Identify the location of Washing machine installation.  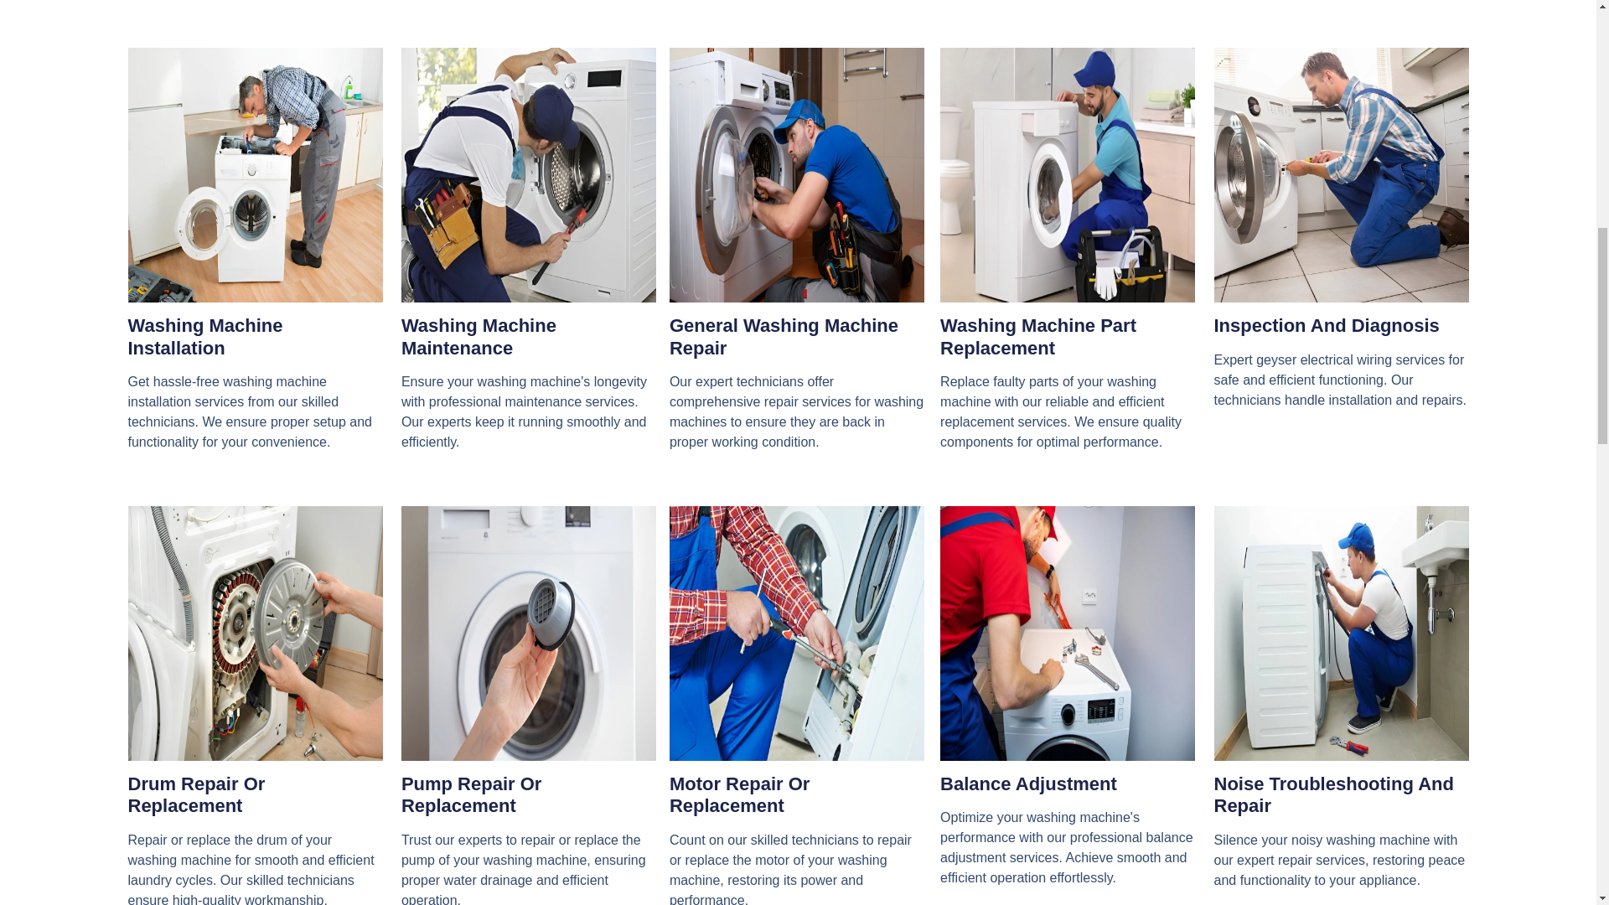
(255, 174).